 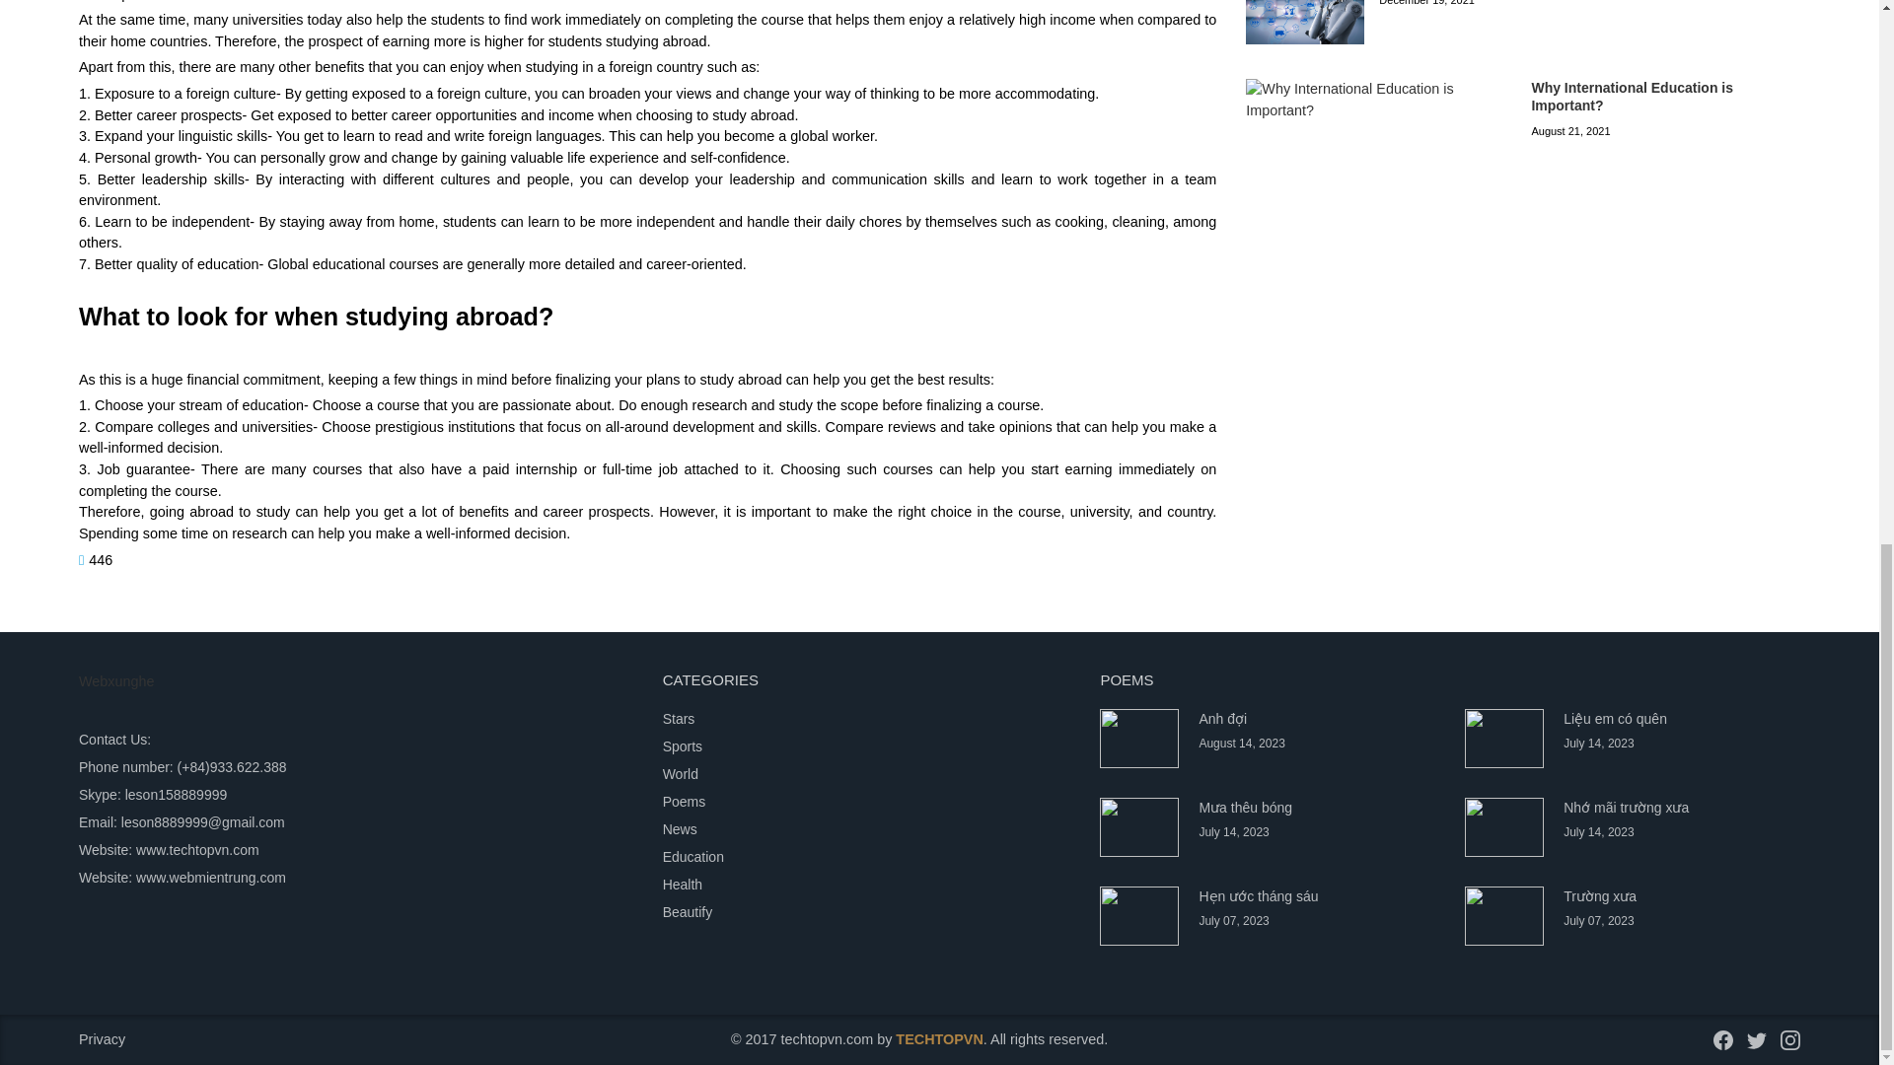 I want to click on Why International Education is Important?, so click(x=1632, y=97).